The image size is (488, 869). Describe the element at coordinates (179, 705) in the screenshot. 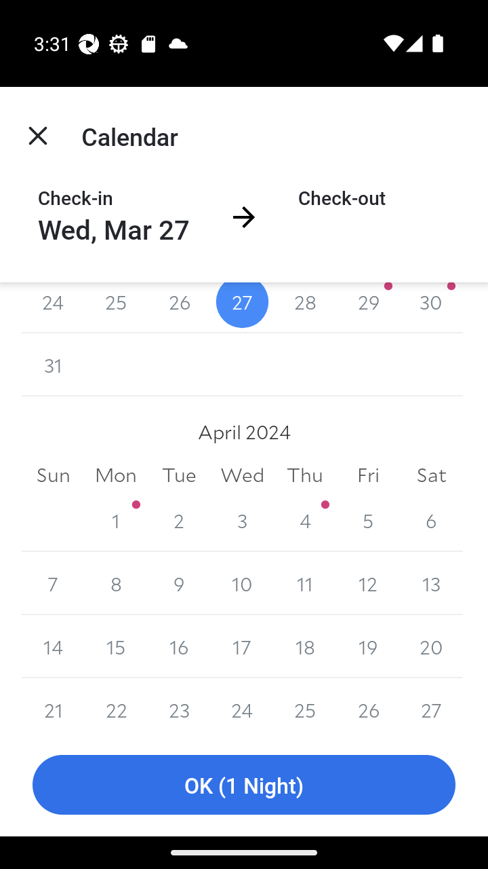

I see `23 23 April 2024` at that location.